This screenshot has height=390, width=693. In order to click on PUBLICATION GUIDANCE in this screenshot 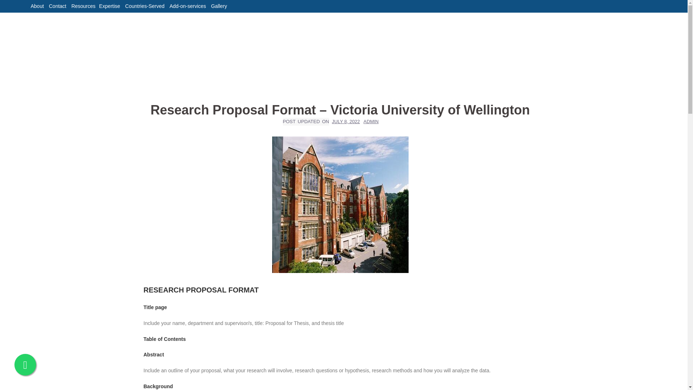, I will do `click(502, 26)`.